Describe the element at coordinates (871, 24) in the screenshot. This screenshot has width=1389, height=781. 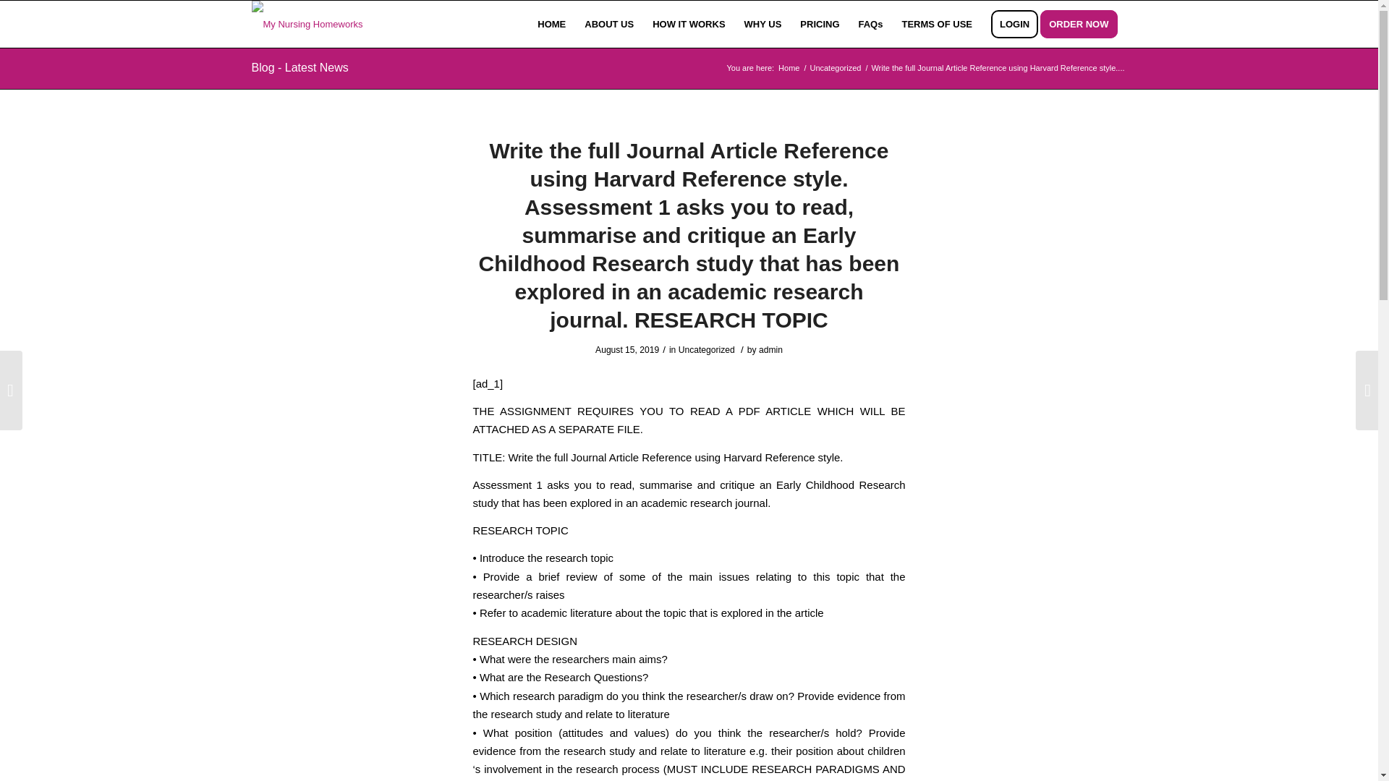
I see `FAQs` at that location.